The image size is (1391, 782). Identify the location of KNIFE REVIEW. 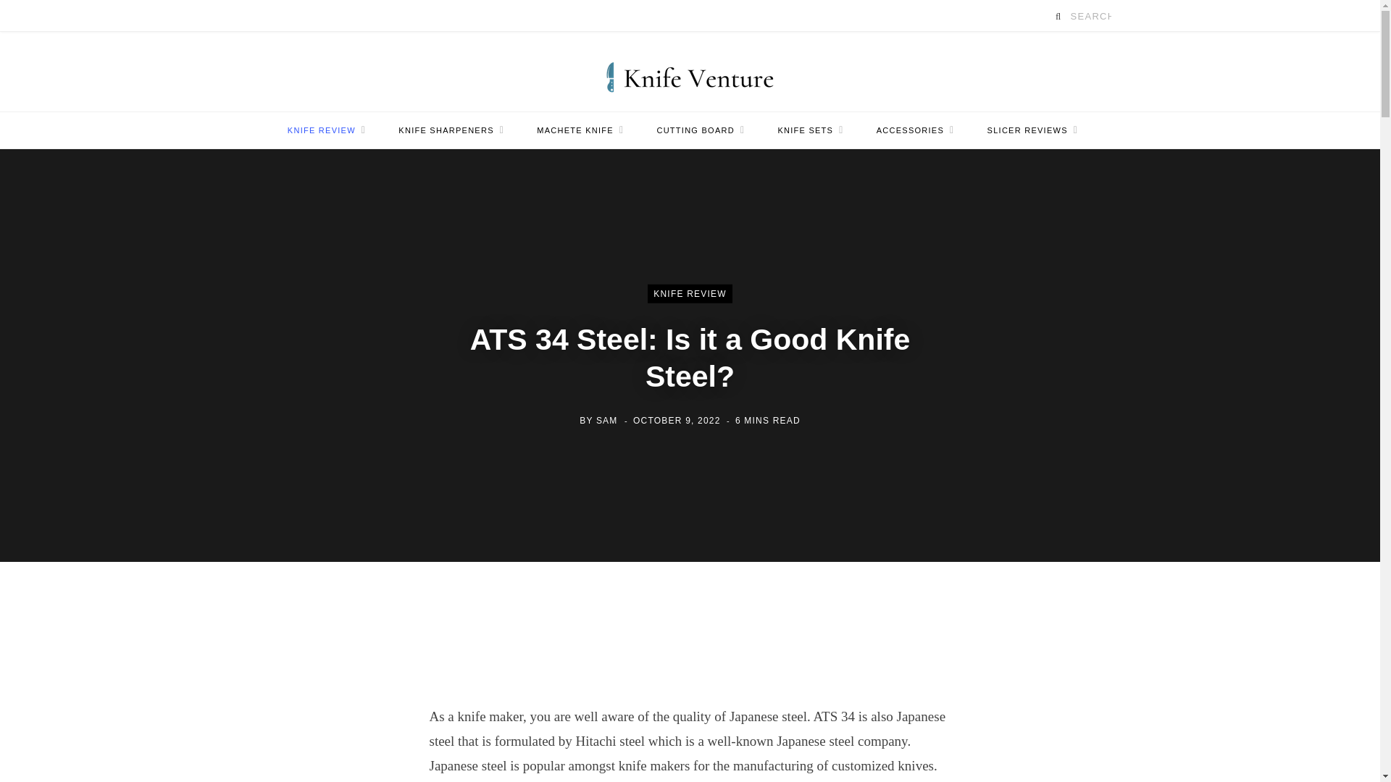
(326, 130).